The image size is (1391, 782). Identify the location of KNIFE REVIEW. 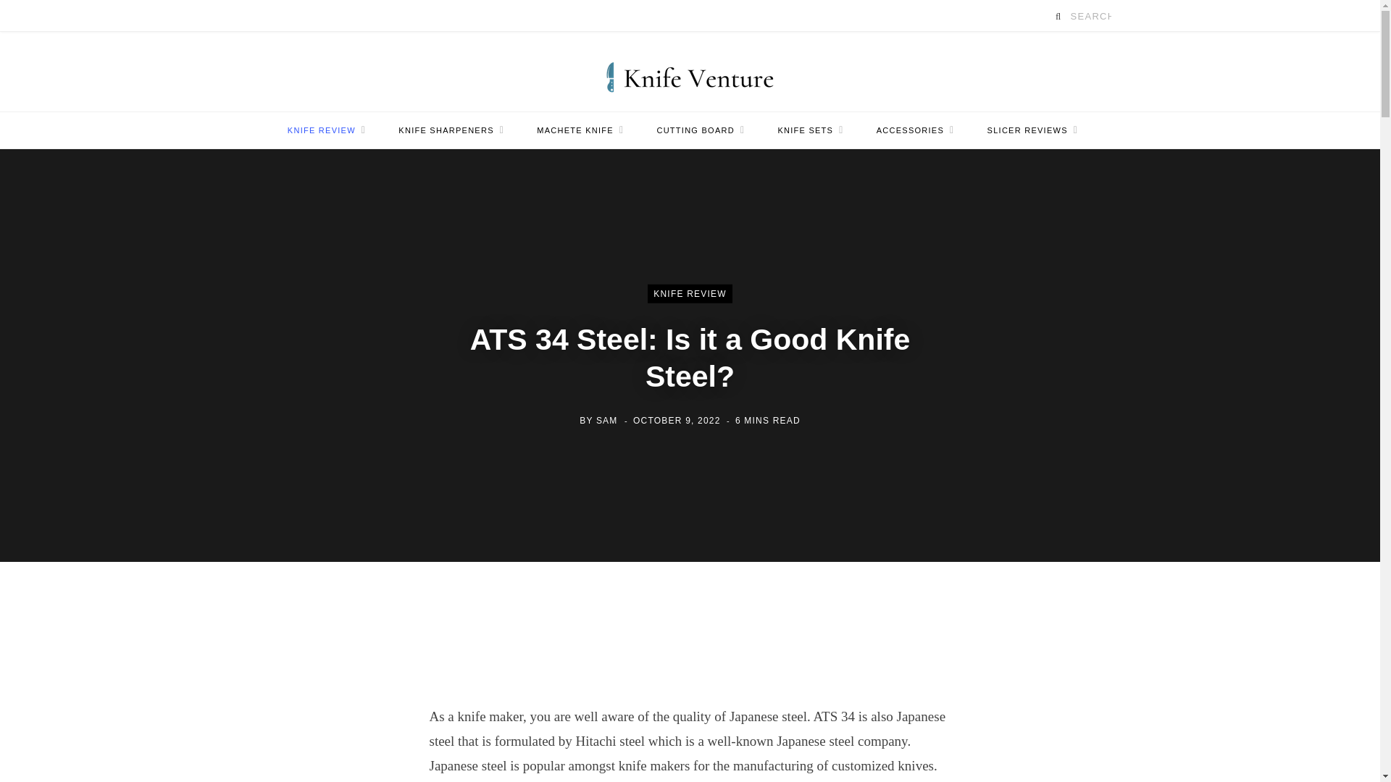
(326, 130).